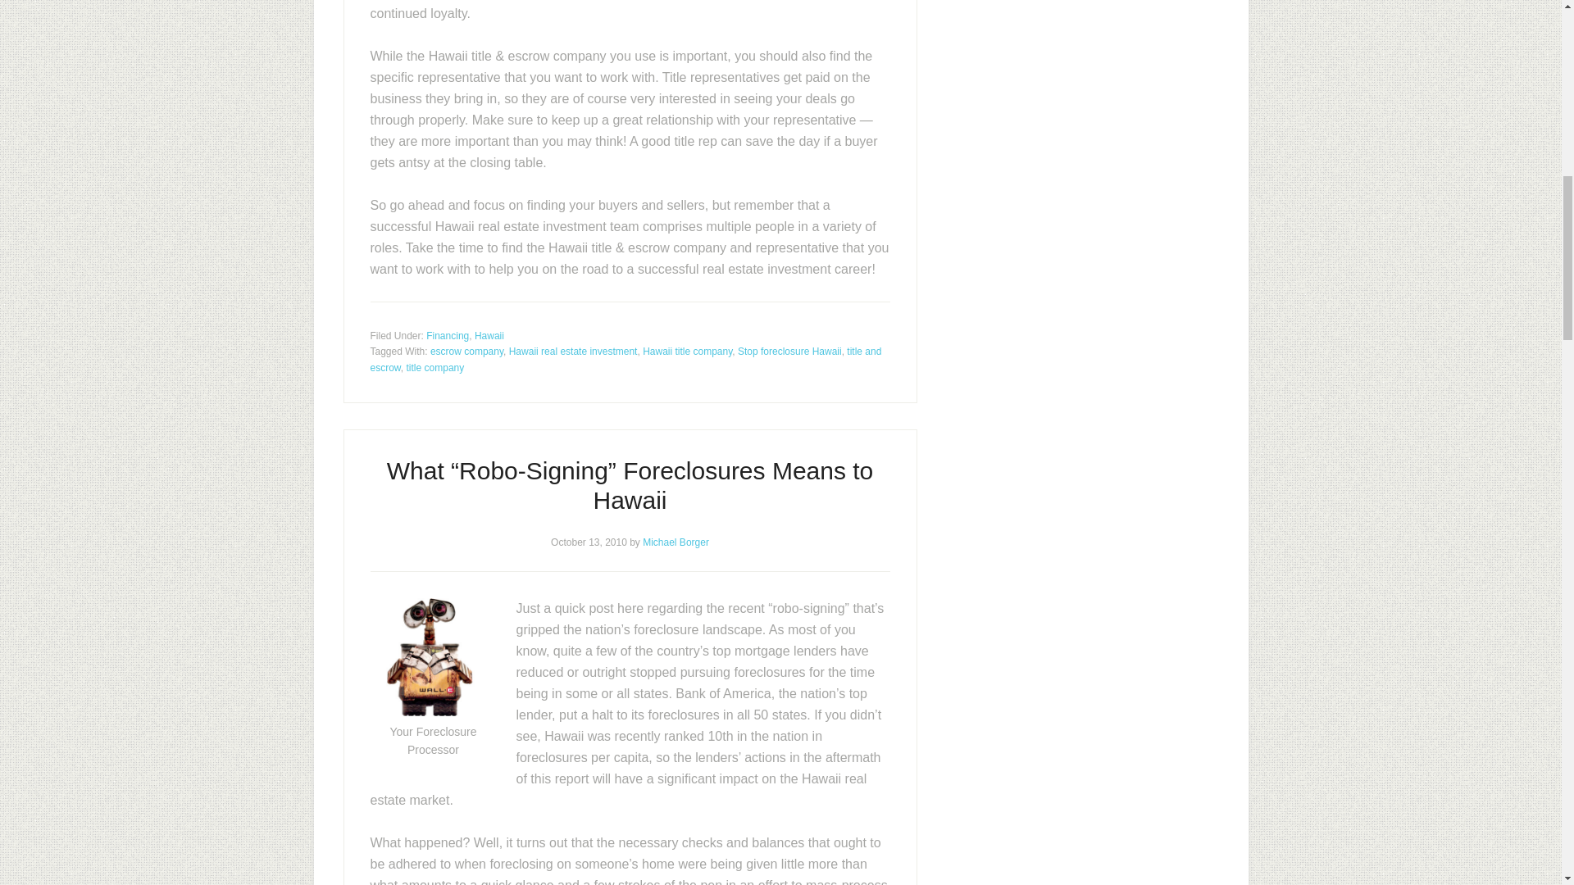 Image resolution: width=1574 pixels, height=885 pixels. What do you see at coordinates (466, 352) in the screenshot?
I see `escrow company` at bounding box center [466, 352].